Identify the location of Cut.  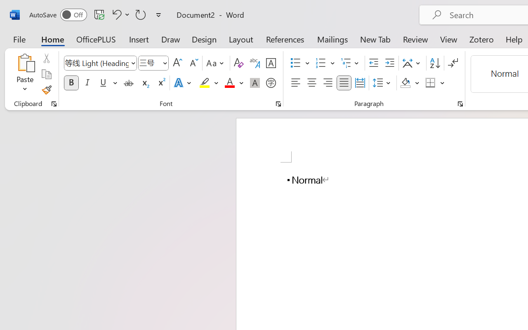
(46, 58).